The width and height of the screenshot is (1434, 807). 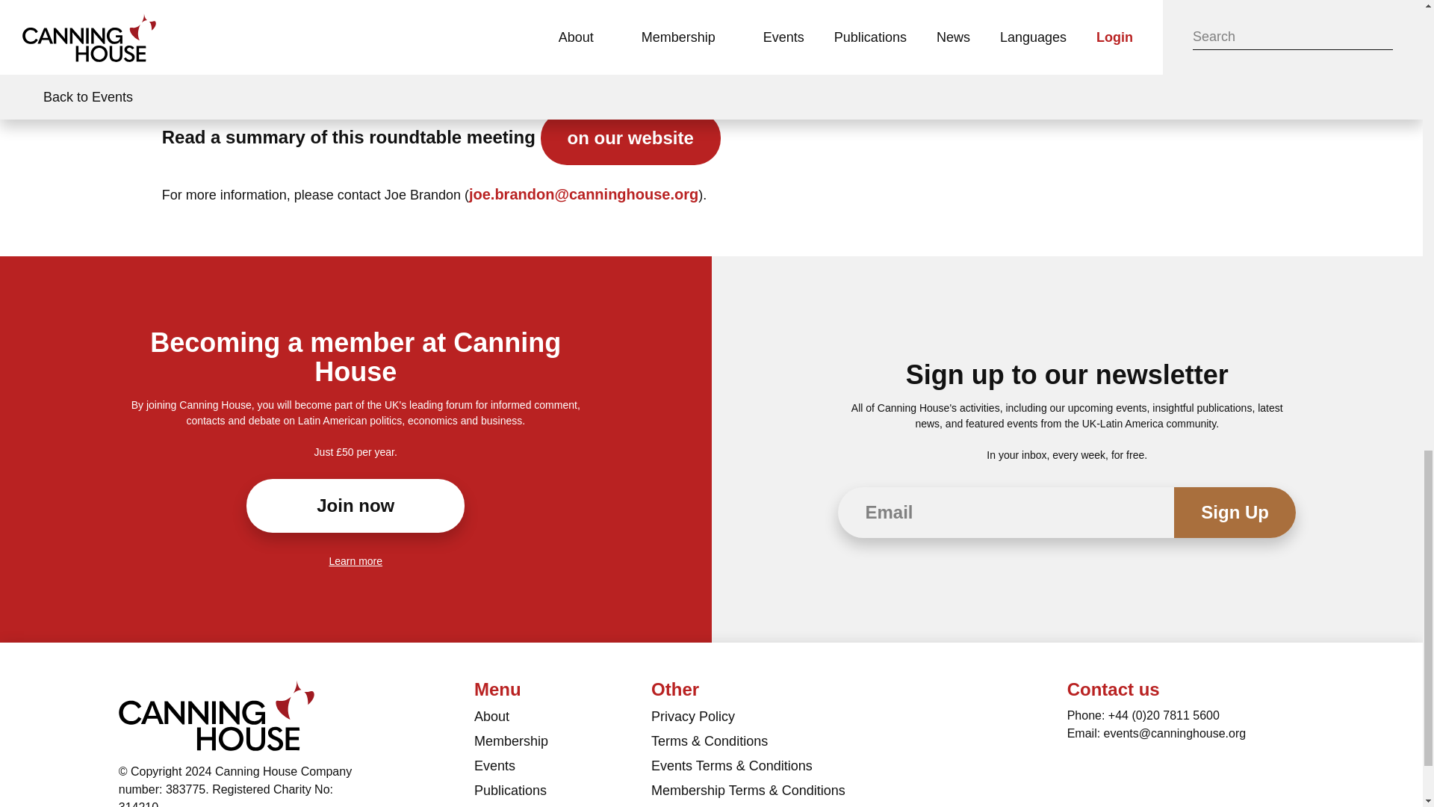 What do you see at coordinates (630, 138) in the screenshot?
I see `on our website` at bounding box center [630, 138].